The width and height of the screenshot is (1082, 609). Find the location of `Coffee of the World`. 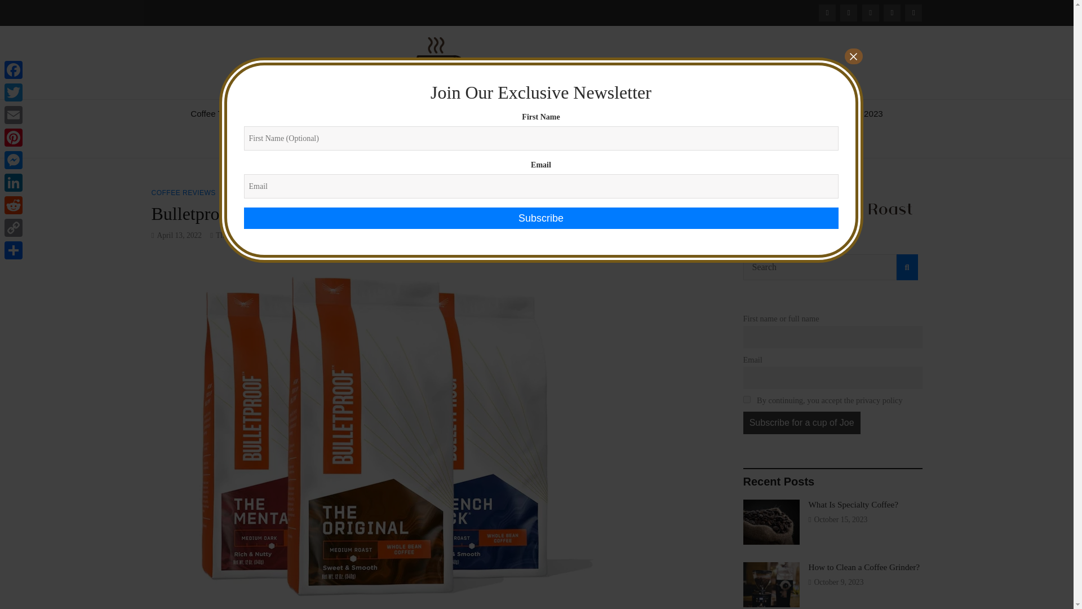

Coffee of the World is located at coordinates (378, 114).